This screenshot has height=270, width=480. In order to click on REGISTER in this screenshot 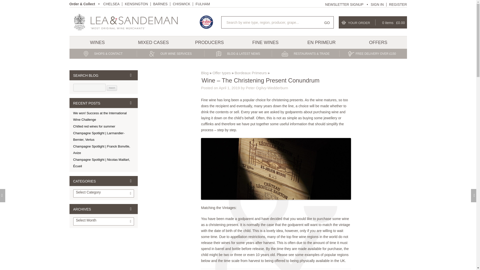, I will do `click(398, 4)`.